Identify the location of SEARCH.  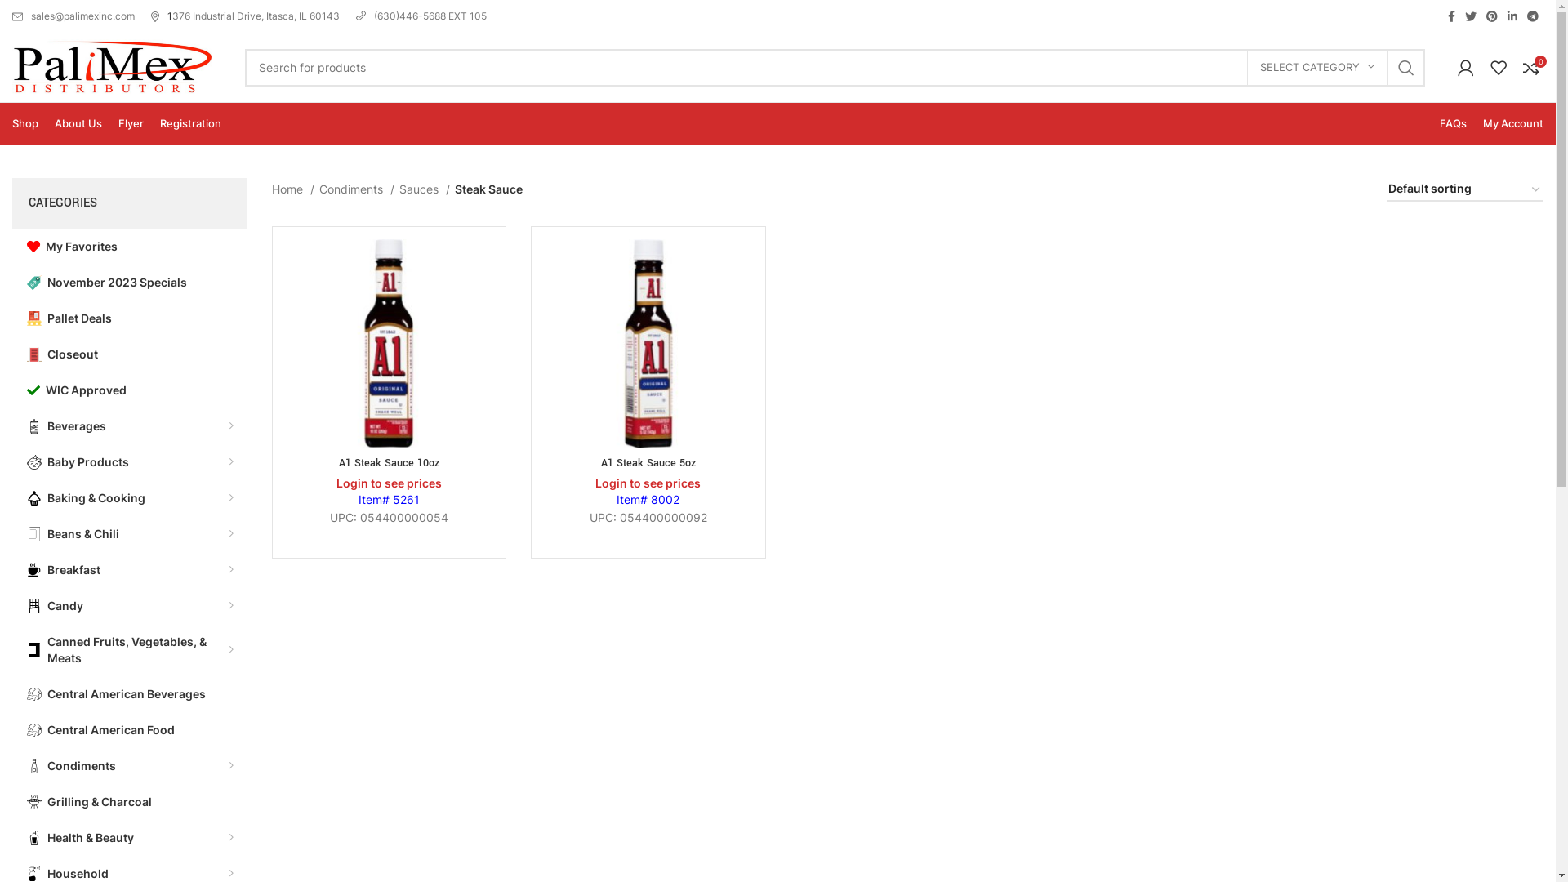
(1406, 68).